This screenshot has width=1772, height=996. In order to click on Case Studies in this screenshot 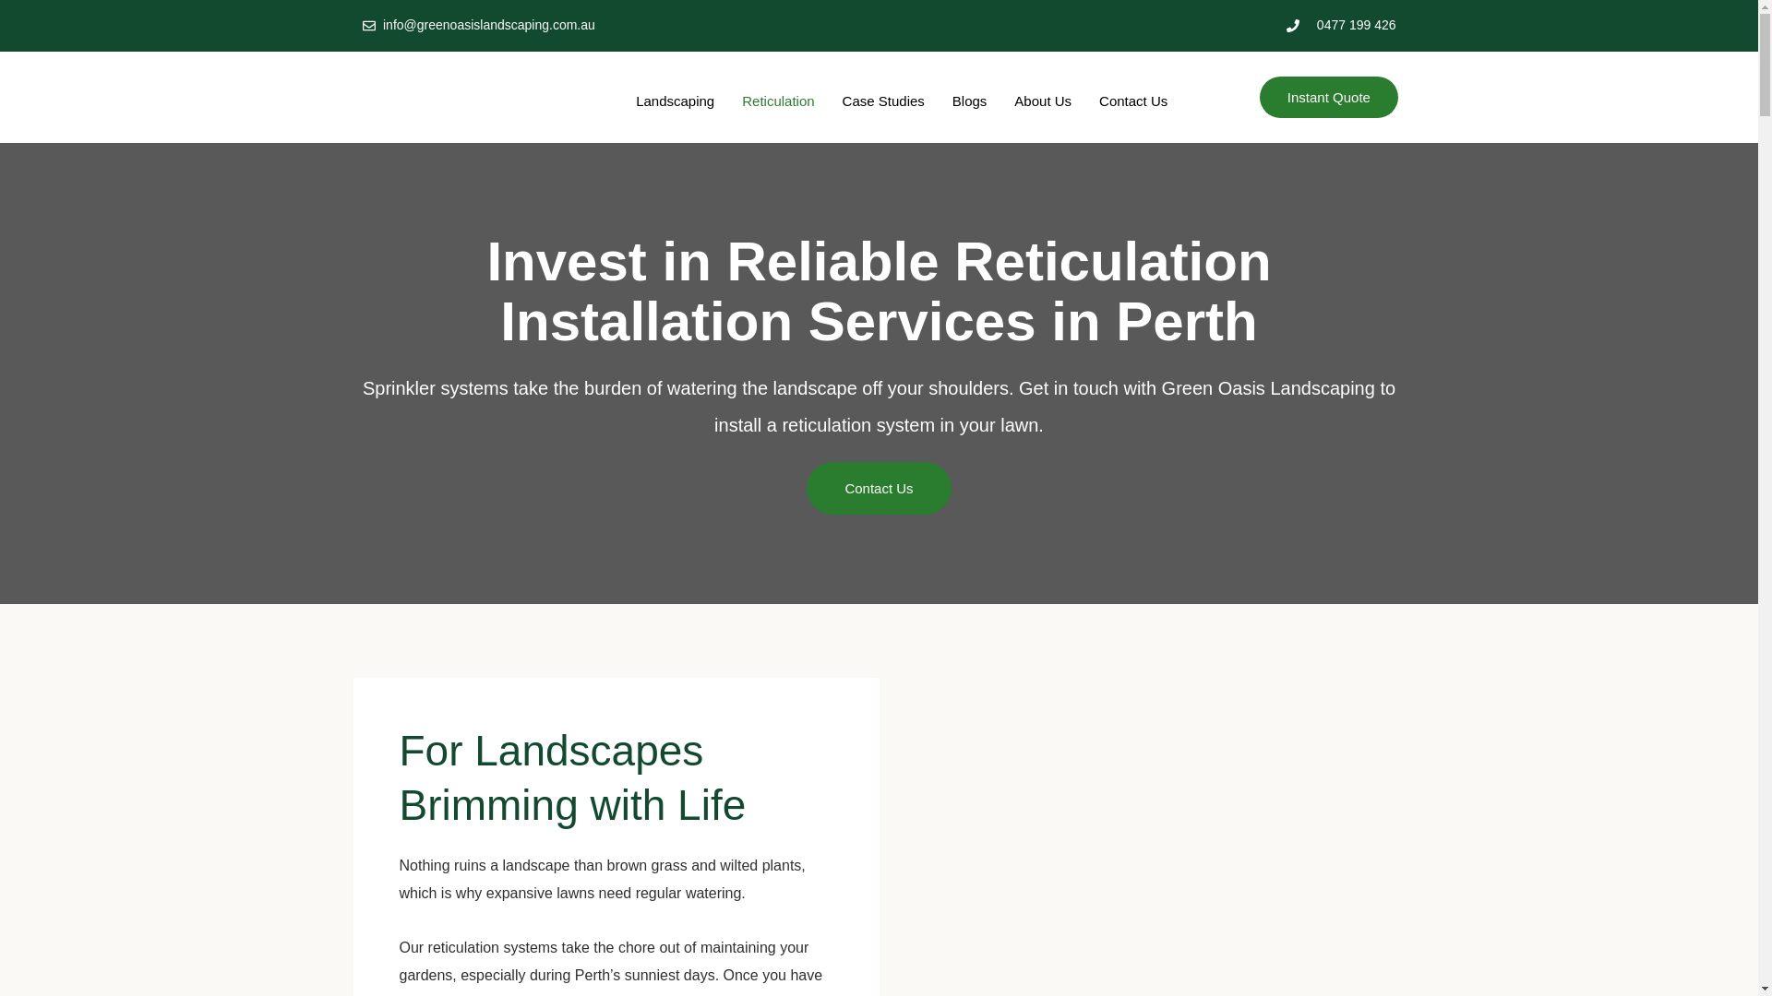, I will do `click(884, 101)`.